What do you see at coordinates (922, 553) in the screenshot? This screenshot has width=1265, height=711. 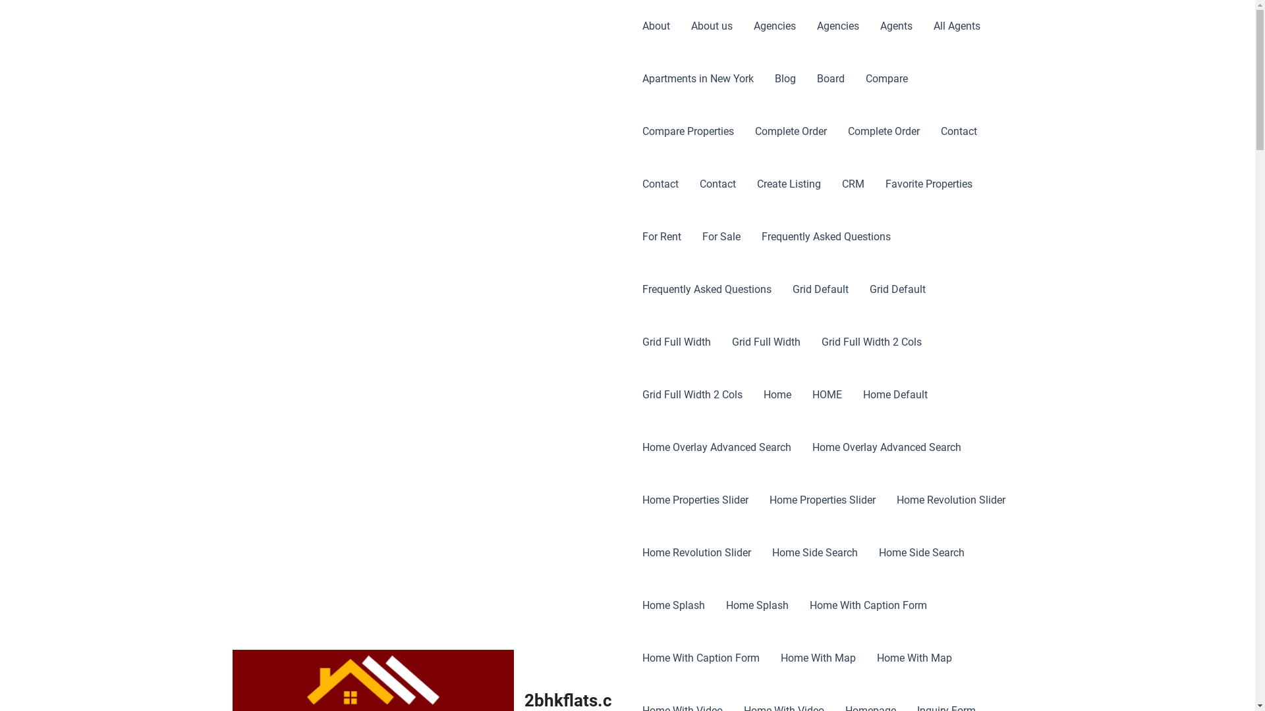 I see `Home Side Search` at bounding box center [922, 553].